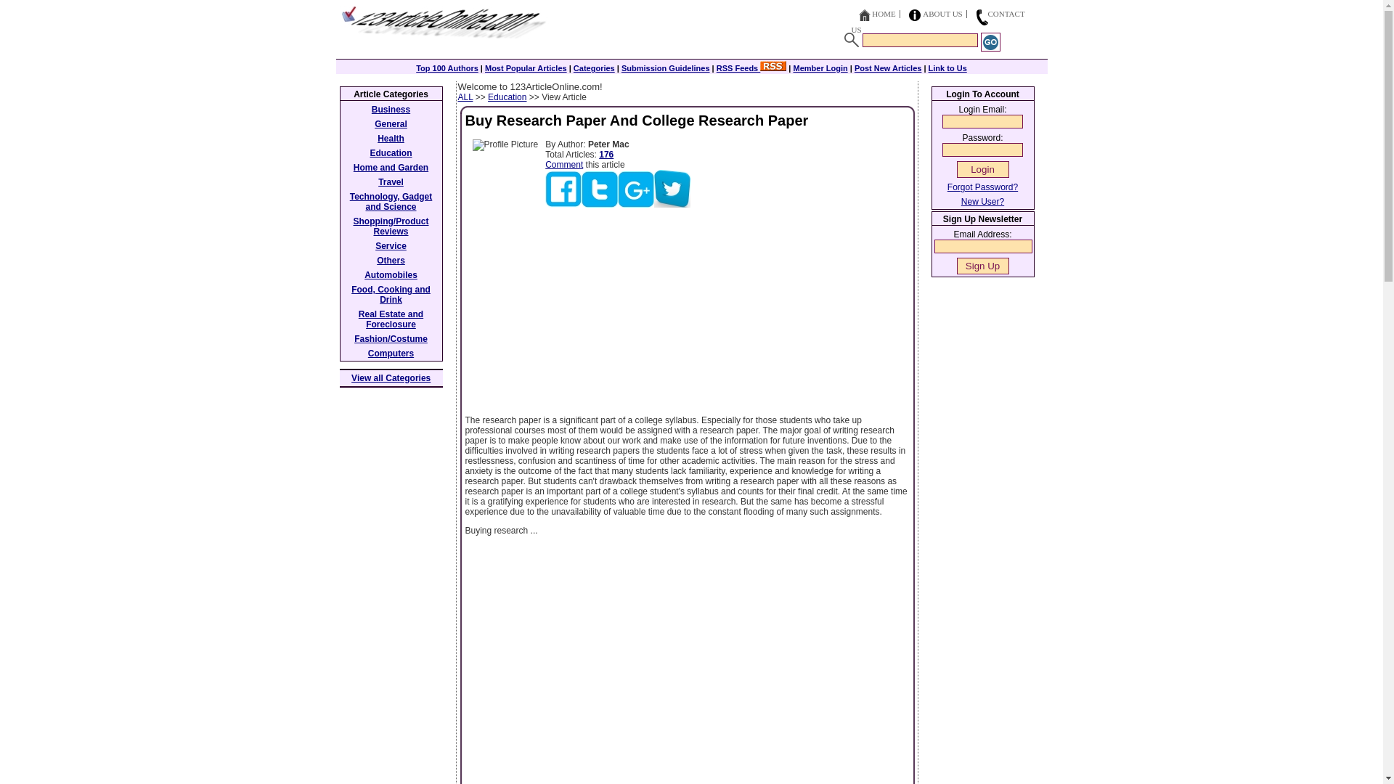 The image size is (1394, 784). What do you see at coordinates (447, 68) in the screenshot?
I see `Top 100 Authors` at bounding box center [447, 68].